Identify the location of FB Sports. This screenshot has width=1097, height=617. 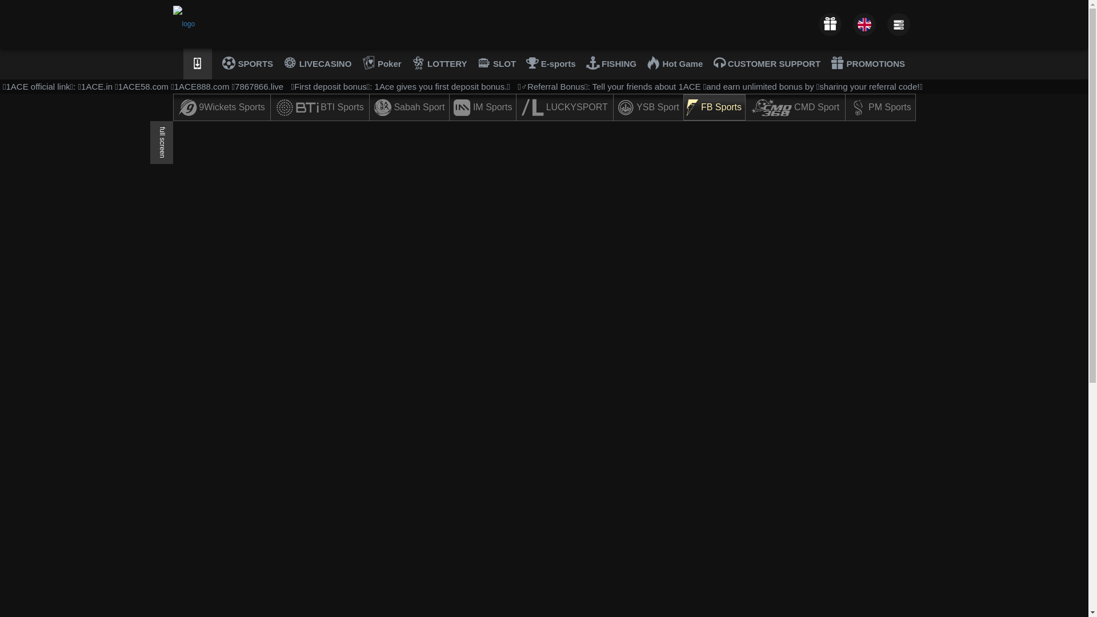
(714, 107).